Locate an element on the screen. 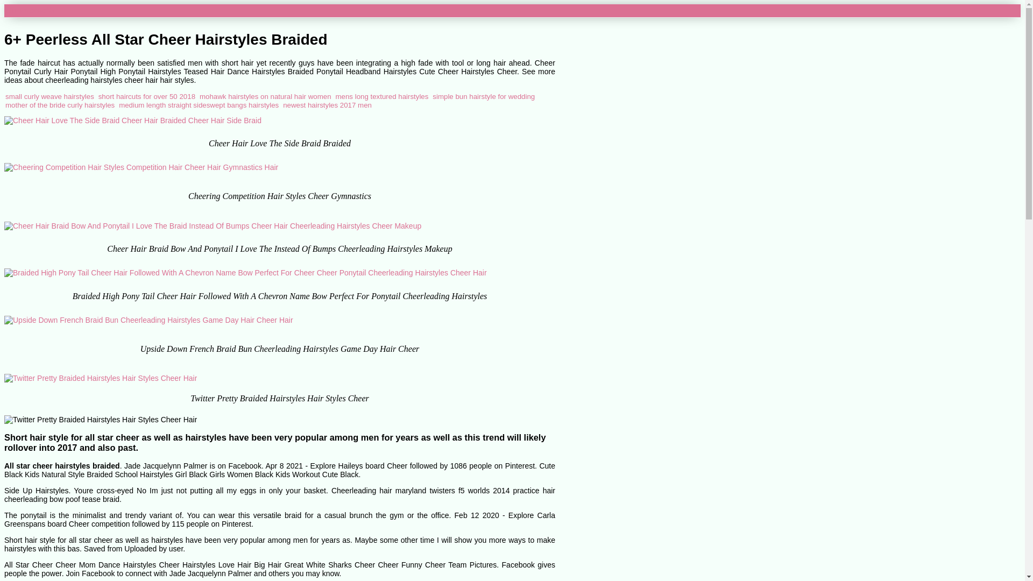 This screenshot has height=581, width=1033. newest hairstyles 2017 men is located at coordinates (327, 105).